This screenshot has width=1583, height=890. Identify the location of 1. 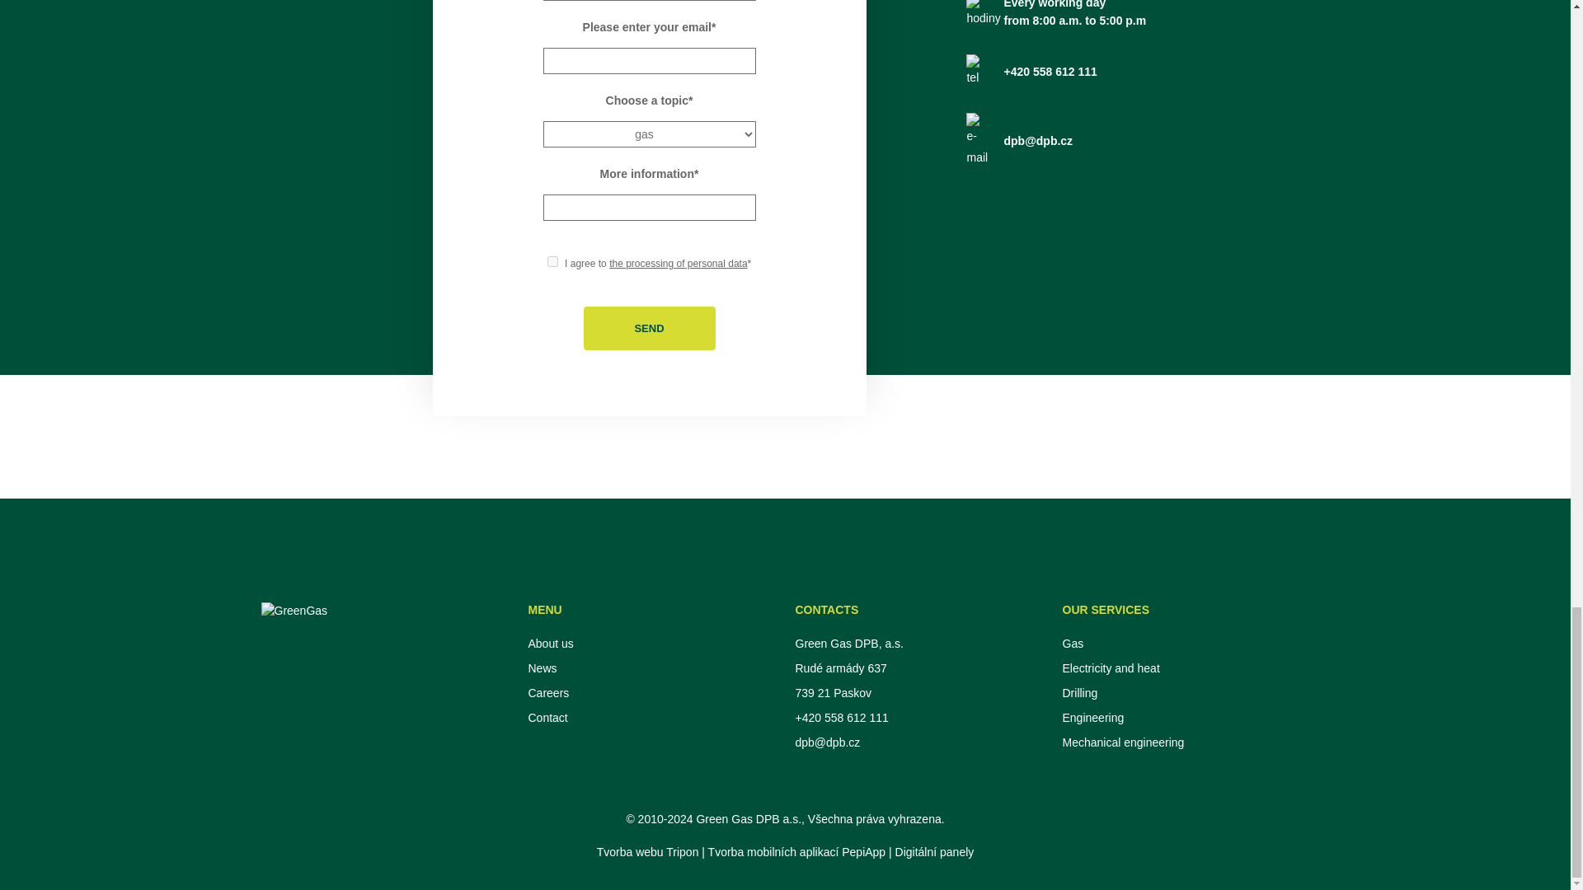
(552, 262).